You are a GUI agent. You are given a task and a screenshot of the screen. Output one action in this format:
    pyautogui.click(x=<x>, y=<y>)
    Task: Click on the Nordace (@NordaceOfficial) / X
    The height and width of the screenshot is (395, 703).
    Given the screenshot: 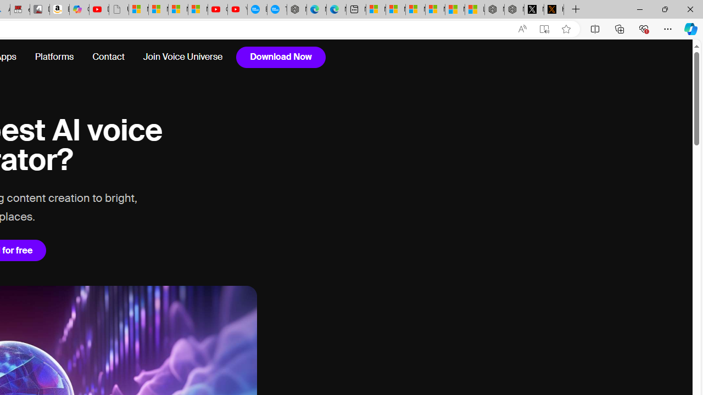 What is the action you would take?
    pyautogui.click(x=534, y=10)
    